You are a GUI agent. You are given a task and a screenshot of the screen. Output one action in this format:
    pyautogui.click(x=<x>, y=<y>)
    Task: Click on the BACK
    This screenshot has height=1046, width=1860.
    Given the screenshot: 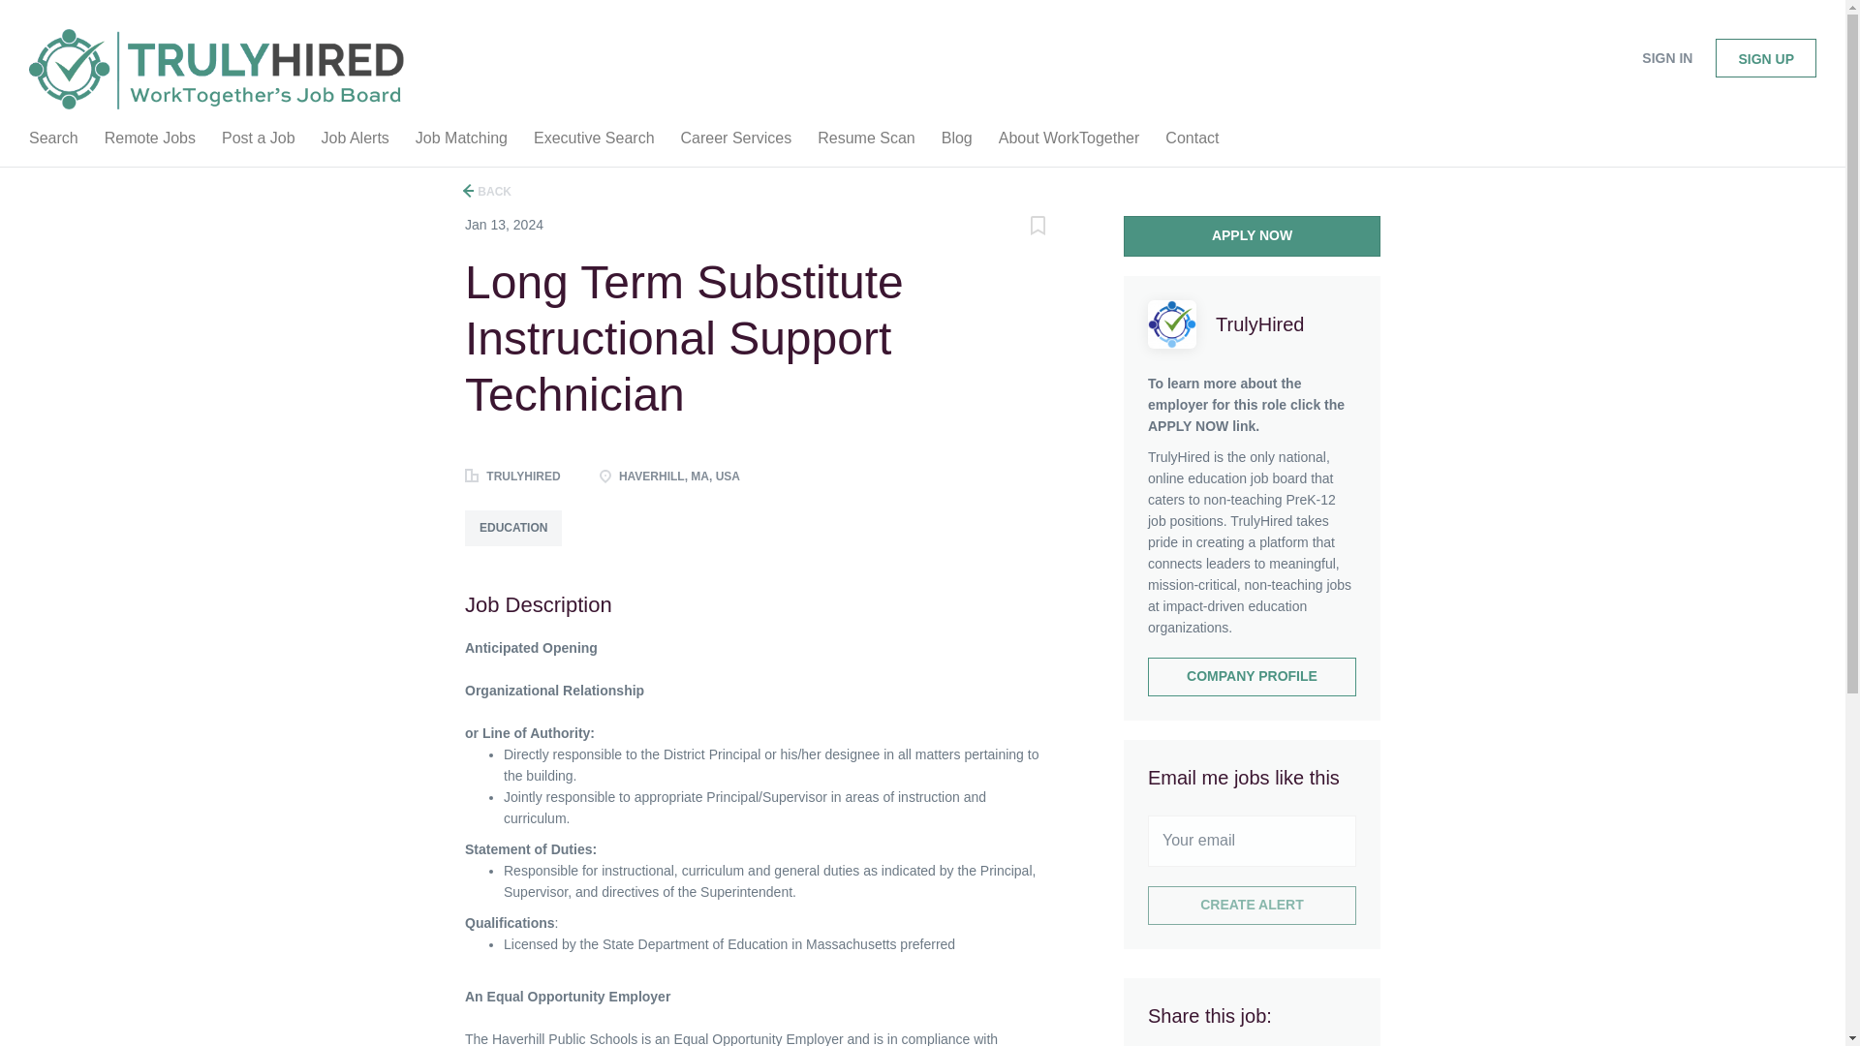 What is the action you would take?
    pyautogui.click(x=488, y=191)
    